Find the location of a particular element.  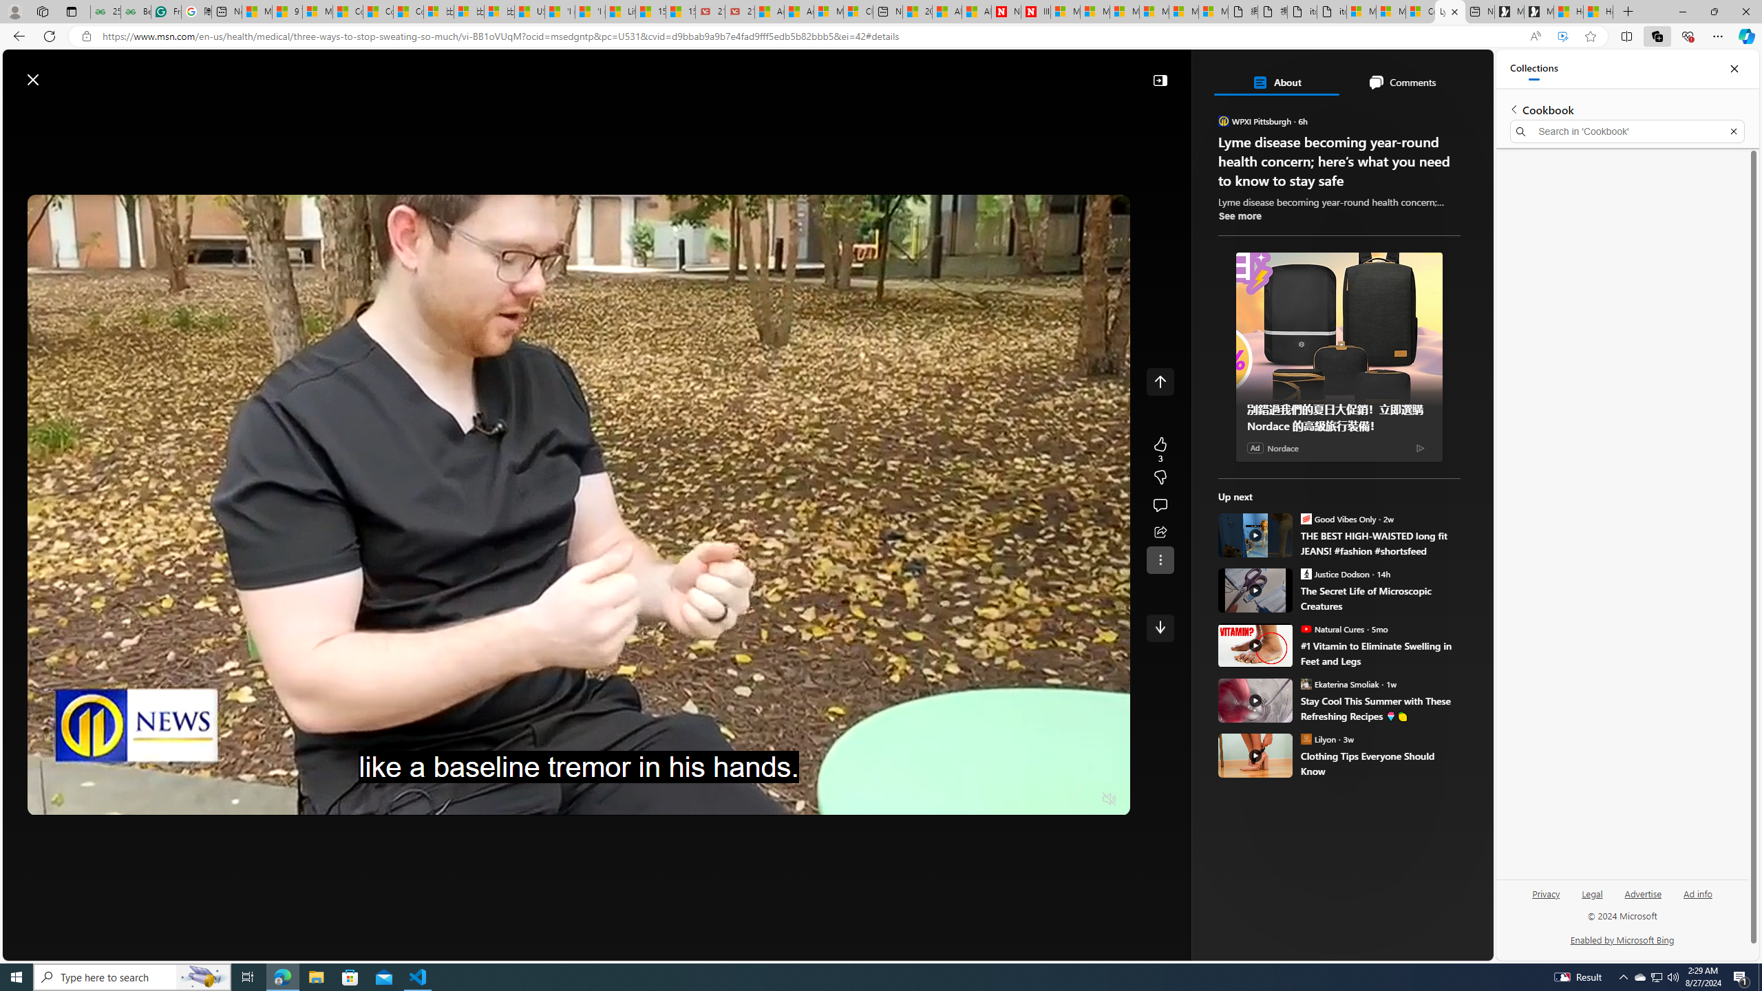

See more is located at coordinates (1239, 216).